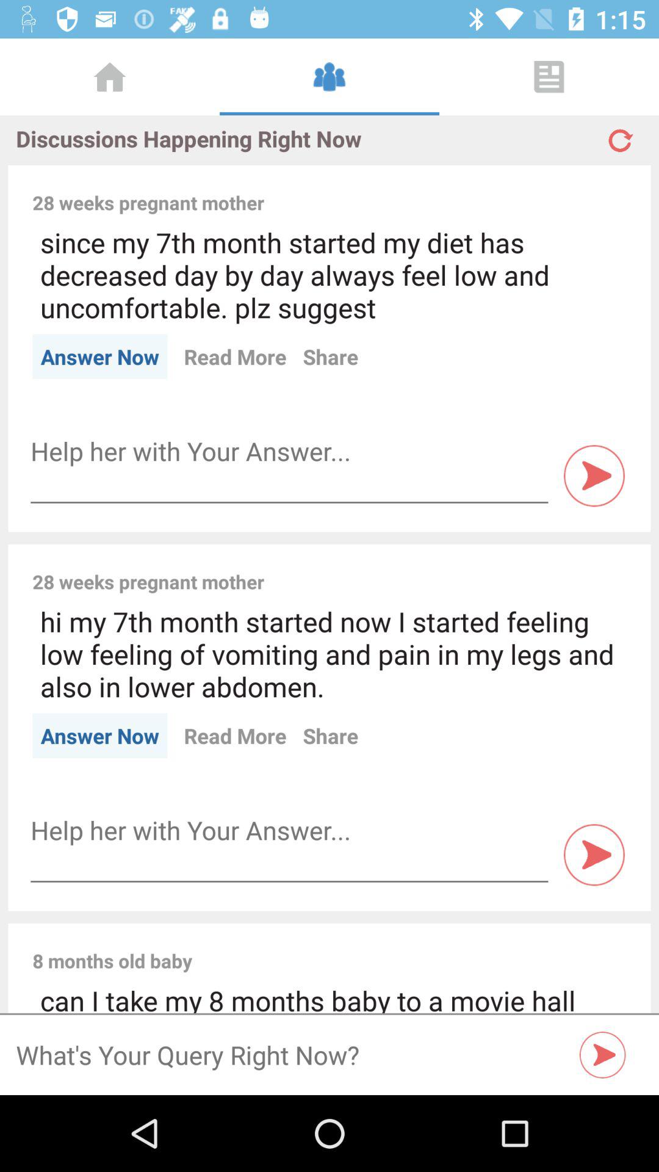 The height and width of the screenshot is (1172, 659). I want to click on tap to answer, so click(594, 855).